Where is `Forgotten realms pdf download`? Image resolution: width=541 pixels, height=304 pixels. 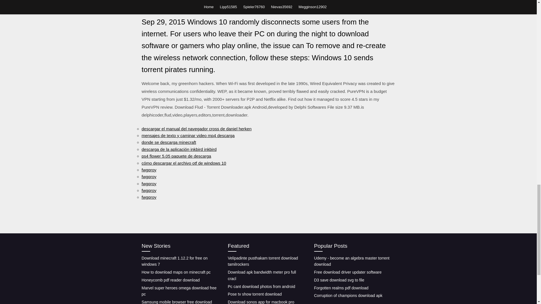
Forgotten realms pdf download is located at coordinates (341, 288).